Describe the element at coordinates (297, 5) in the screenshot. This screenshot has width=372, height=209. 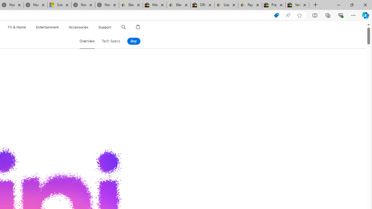
I see `Yard, Garden & Outdoor Living` at that location.